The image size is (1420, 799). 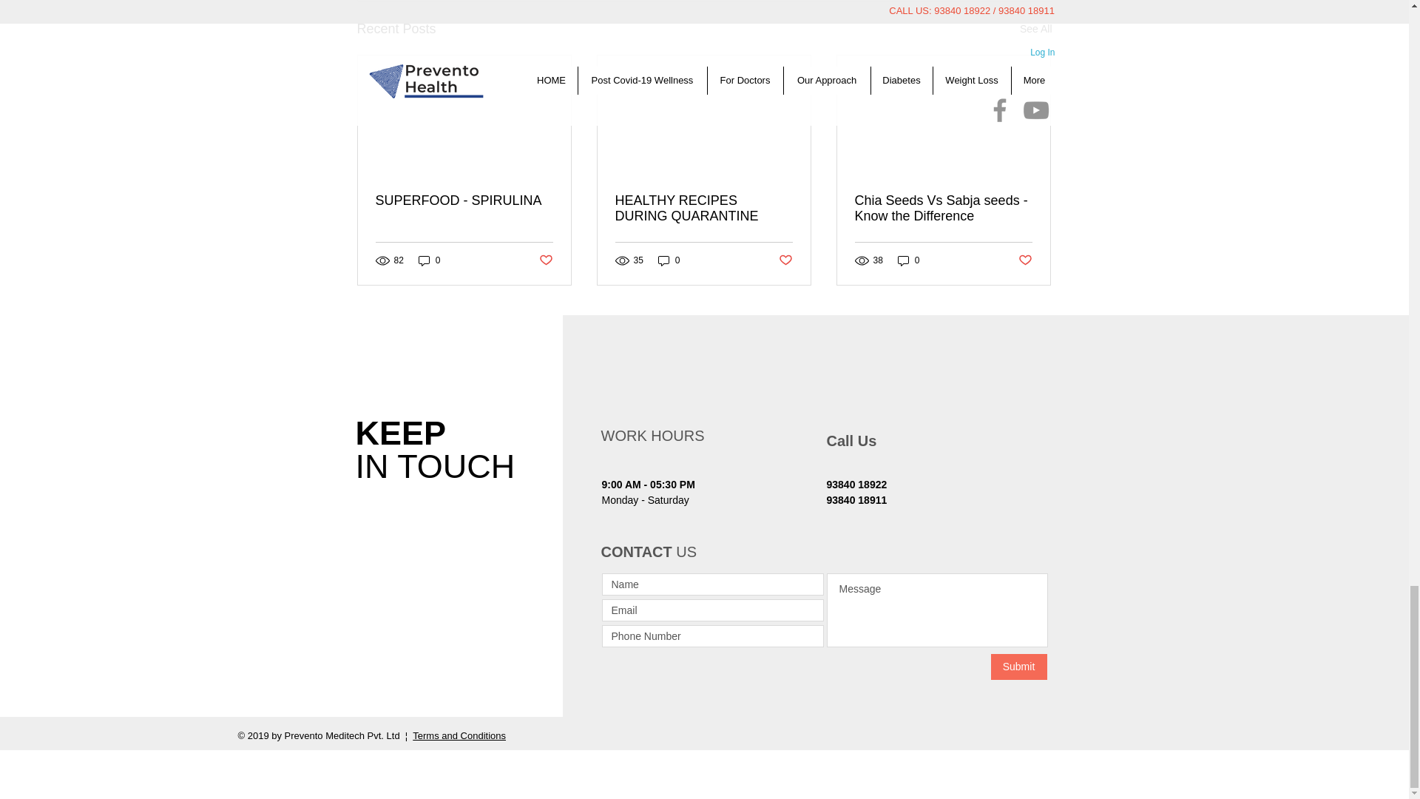 I want to click on SUPERFOOD - SPIRULINA, so click(x=464, y=200).